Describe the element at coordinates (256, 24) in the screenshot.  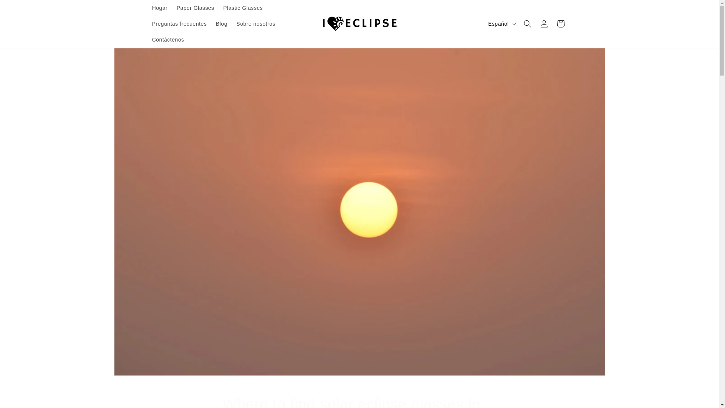
I see `Sobre nosotros` at that location.